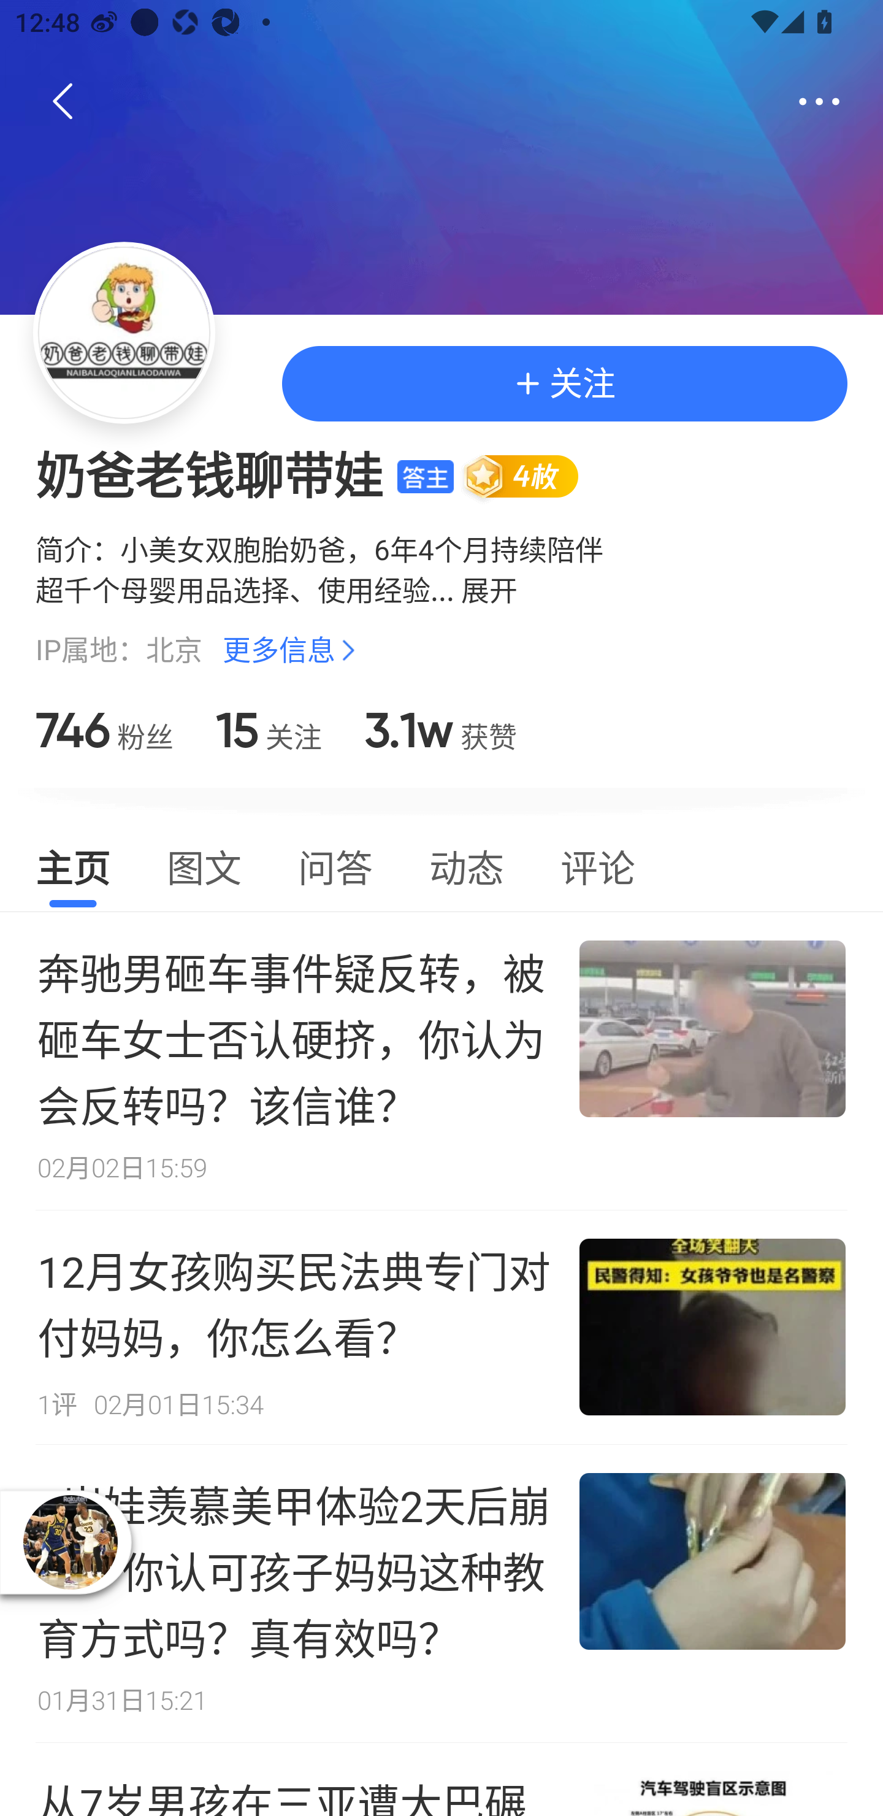  I want to click on 746 粉丝, so click(104, 730).